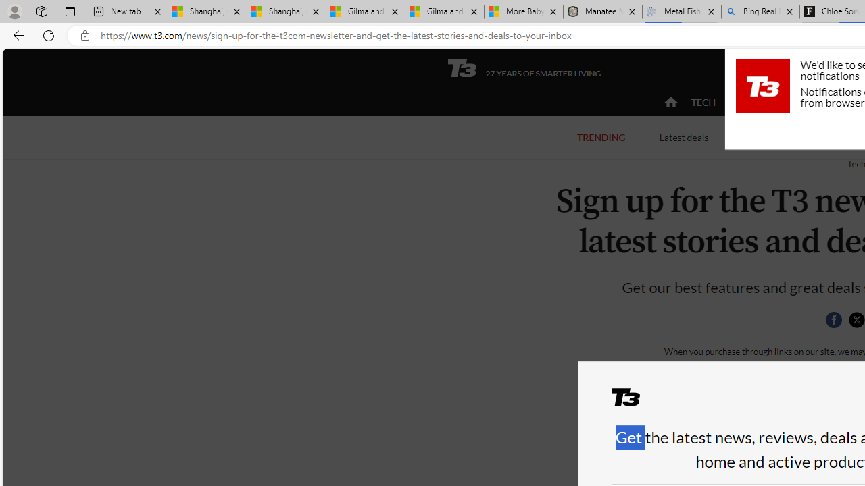 Image resolution: width=865 pixels, height=486 pixels. Describe the element at coordinates (760, 103) in the screenshot. I see `ACTIVE` at that location.